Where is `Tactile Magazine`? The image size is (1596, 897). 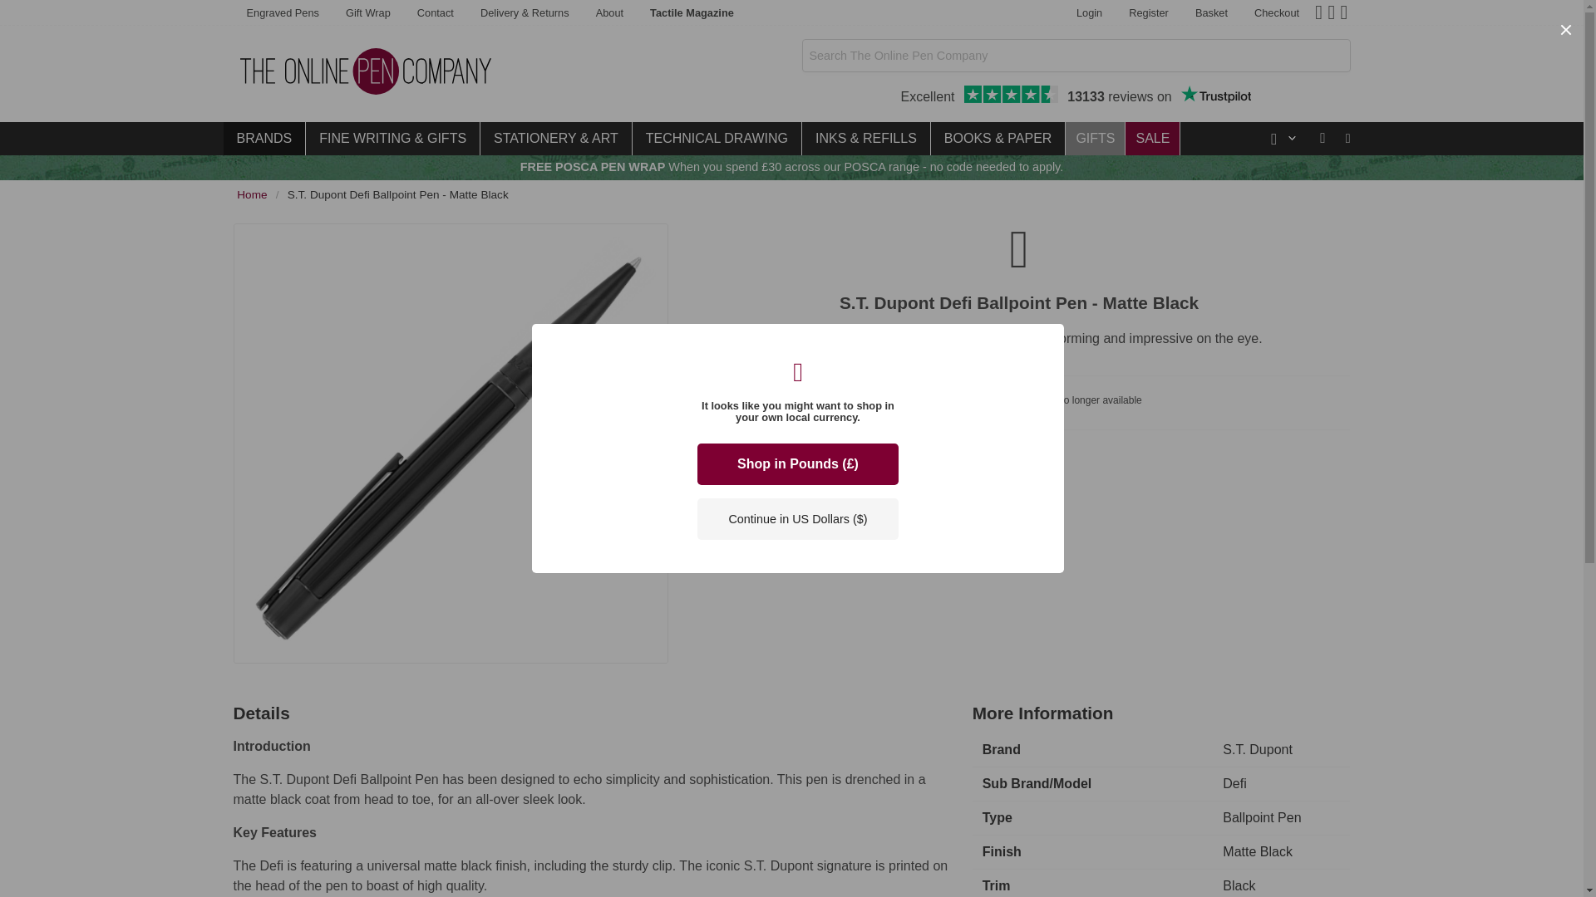
Tactile Magazine is located at coordinates (692, 13).